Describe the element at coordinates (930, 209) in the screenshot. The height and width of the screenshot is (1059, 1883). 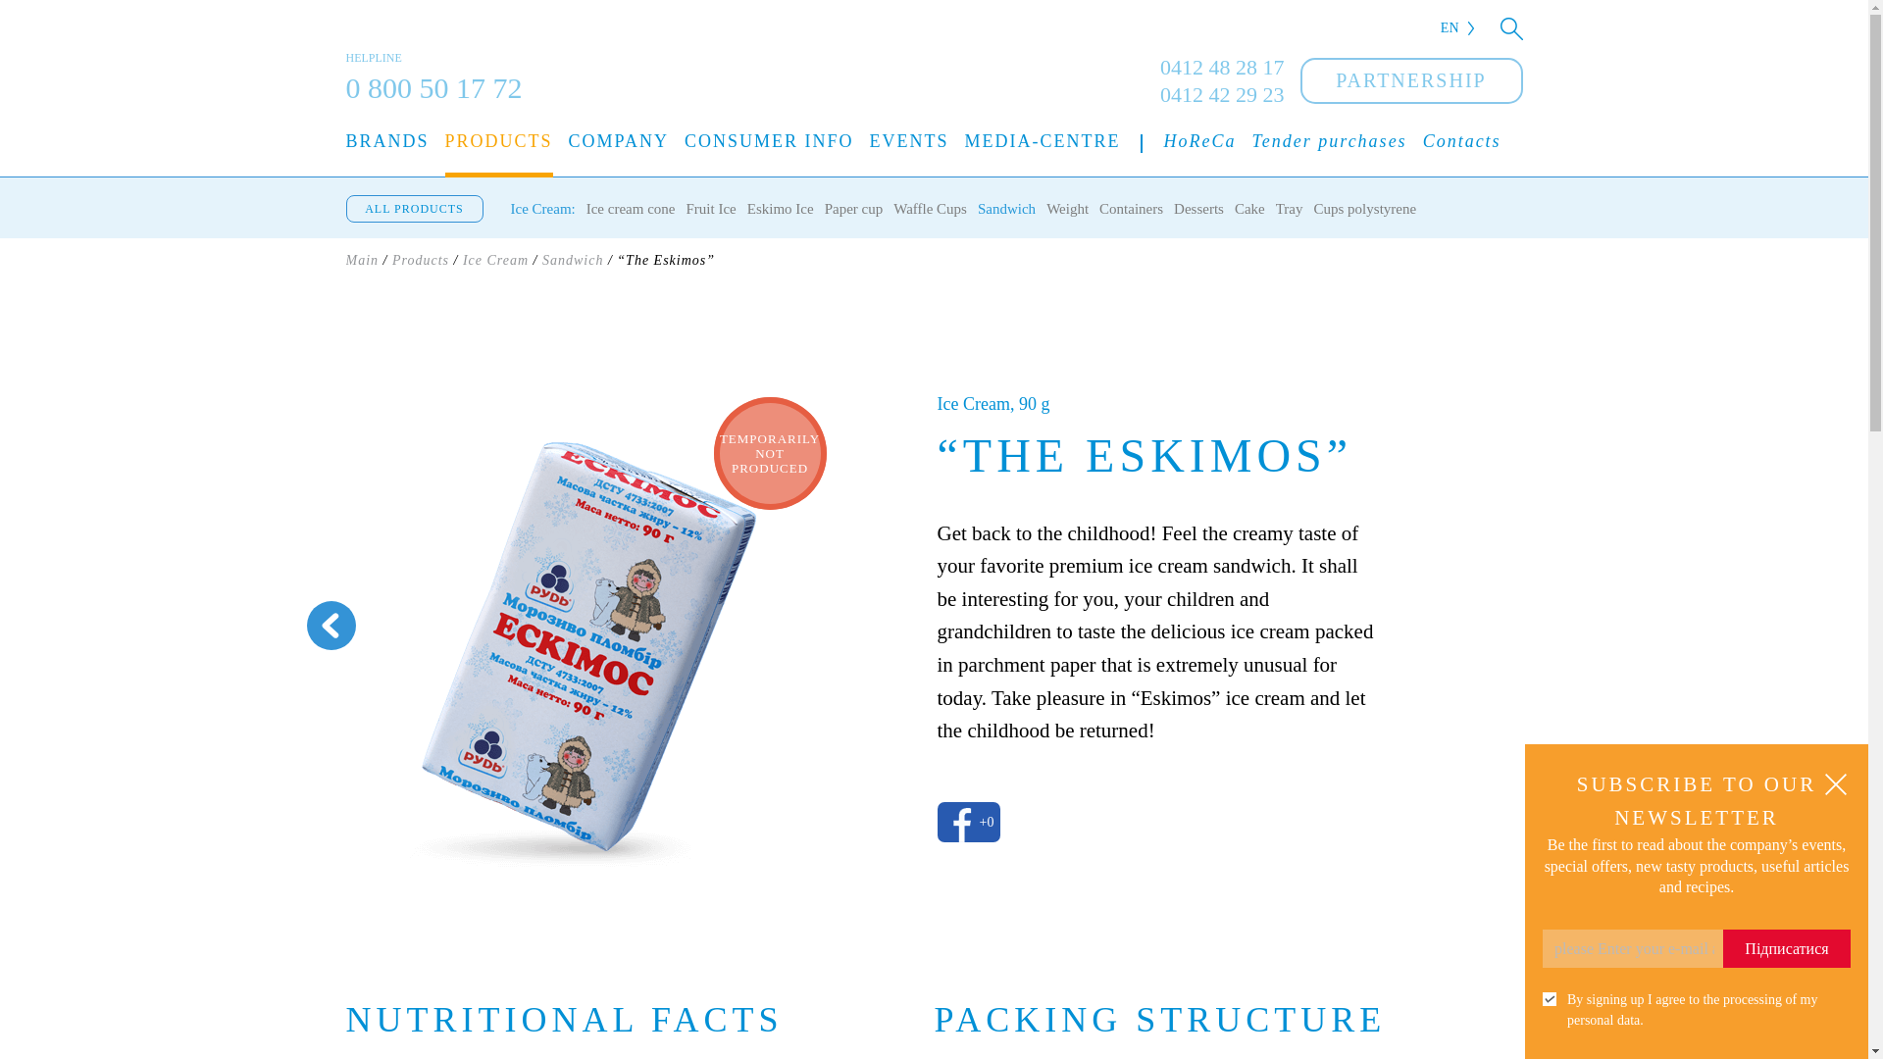
I see `Waffle Cups` at that location.